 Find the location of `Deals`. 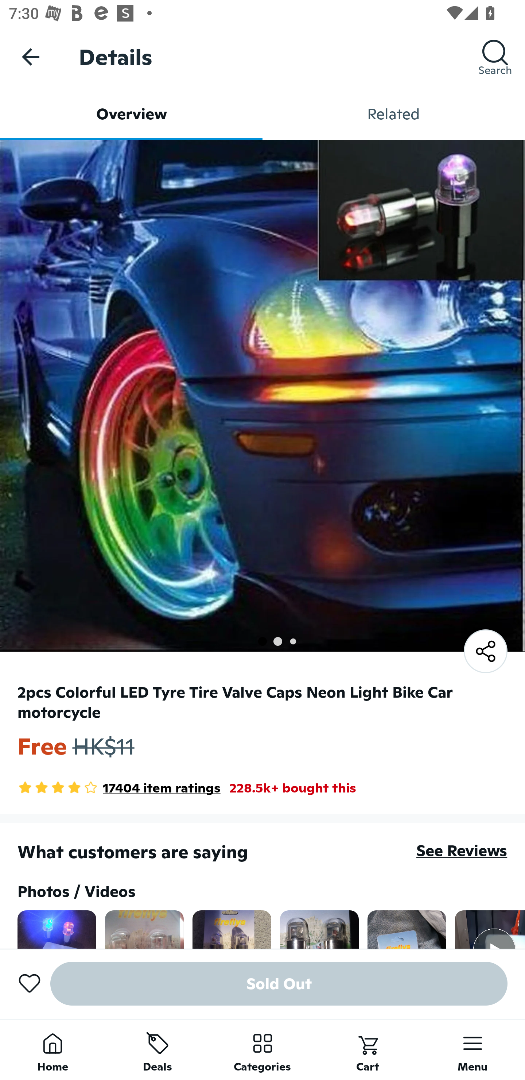

Deals is located at coordinates (157, 1049).